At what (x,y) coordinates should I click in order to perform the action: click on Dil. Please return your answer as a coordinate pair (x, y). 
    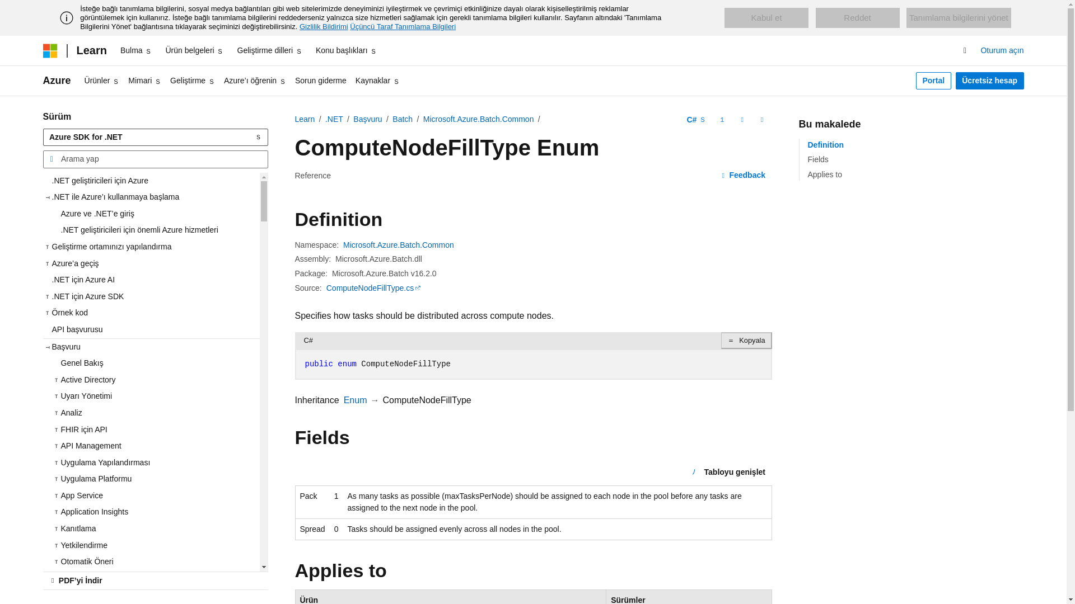
    Looking at the image, I should click on (697, 120).